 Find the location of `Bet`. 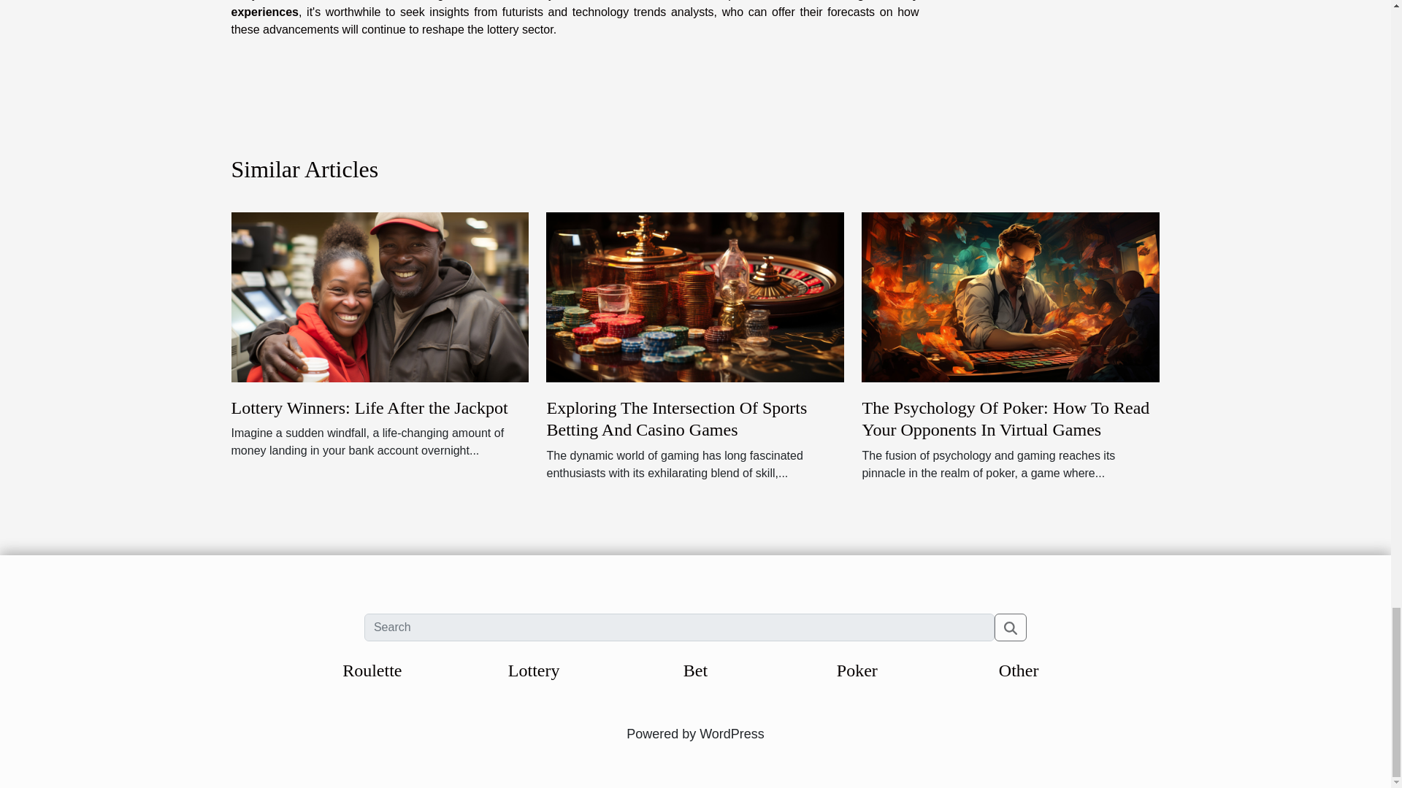

Bet is located at coordinates (695, 671).